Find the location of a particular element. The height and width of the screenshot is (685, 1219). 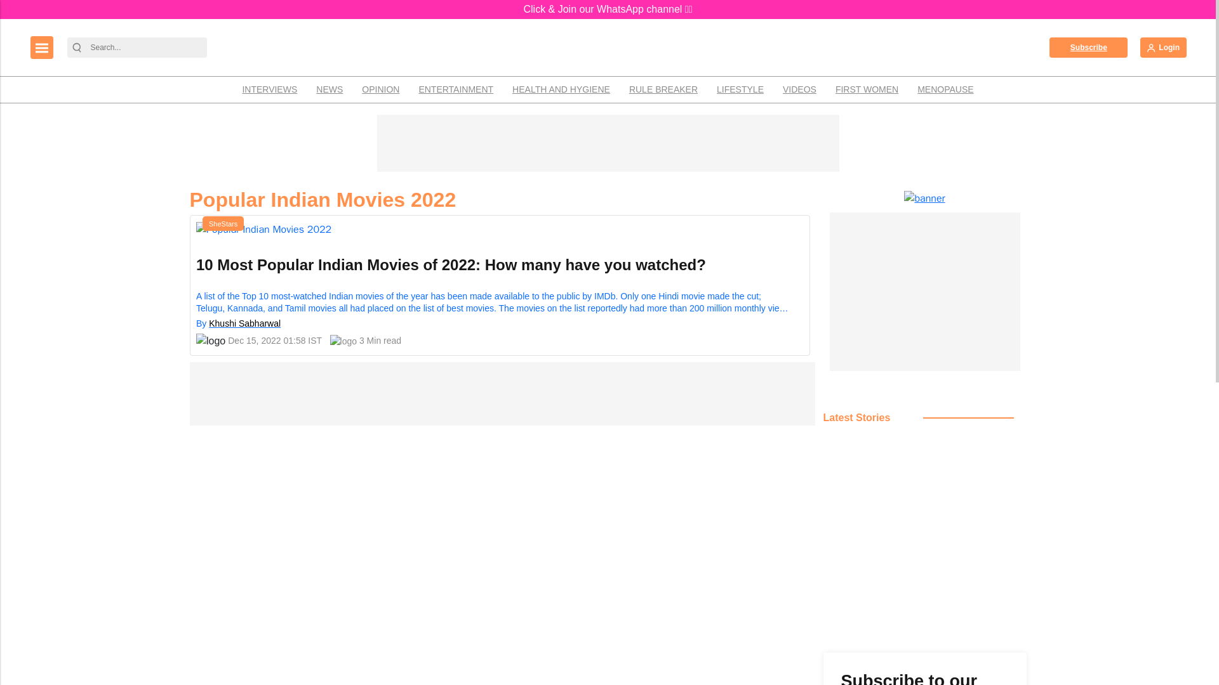

Subscribe is located at coordinates (1088, 47).